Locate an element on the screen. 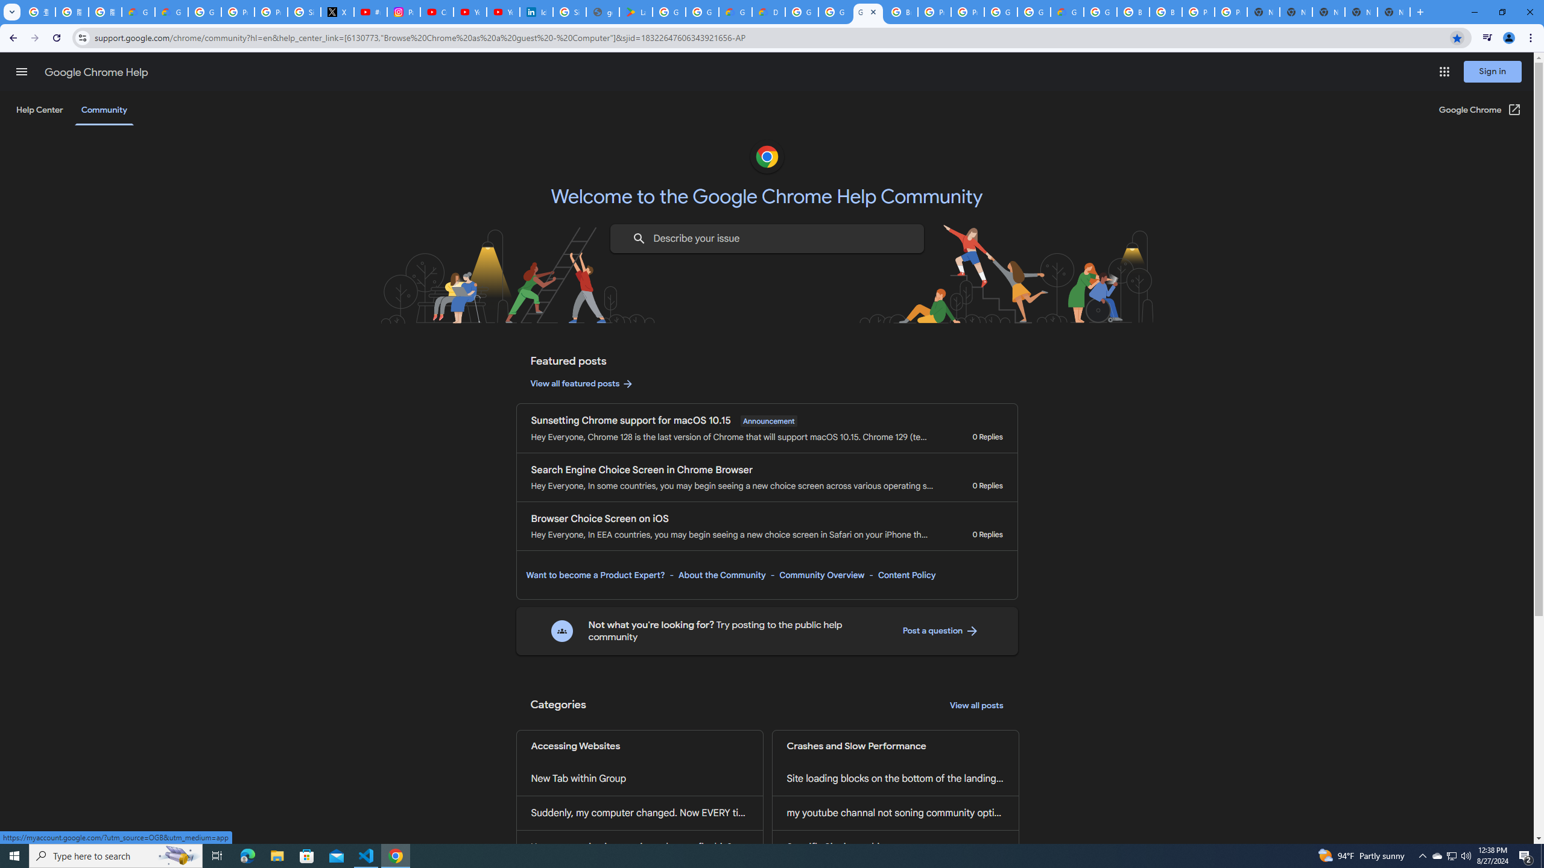  Google Cloud Platform is located at coordinates (1100, 12).